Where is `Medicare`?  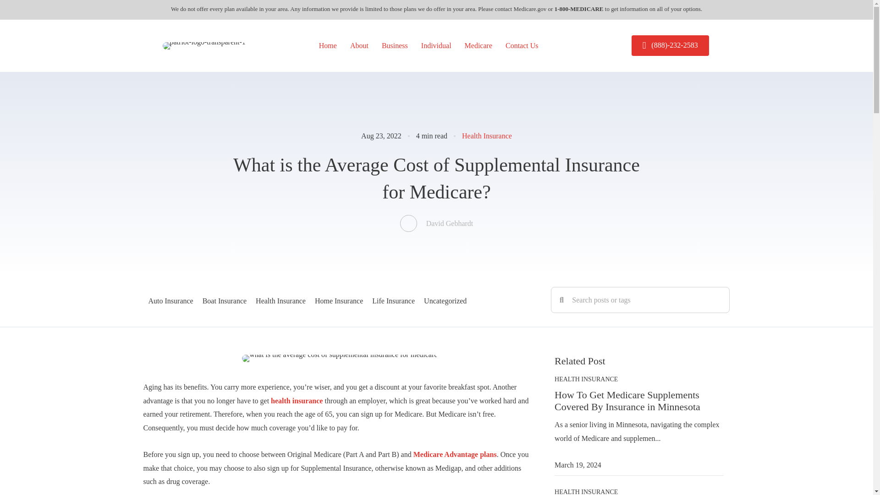
Medicare is located at coordinates (478, 46).